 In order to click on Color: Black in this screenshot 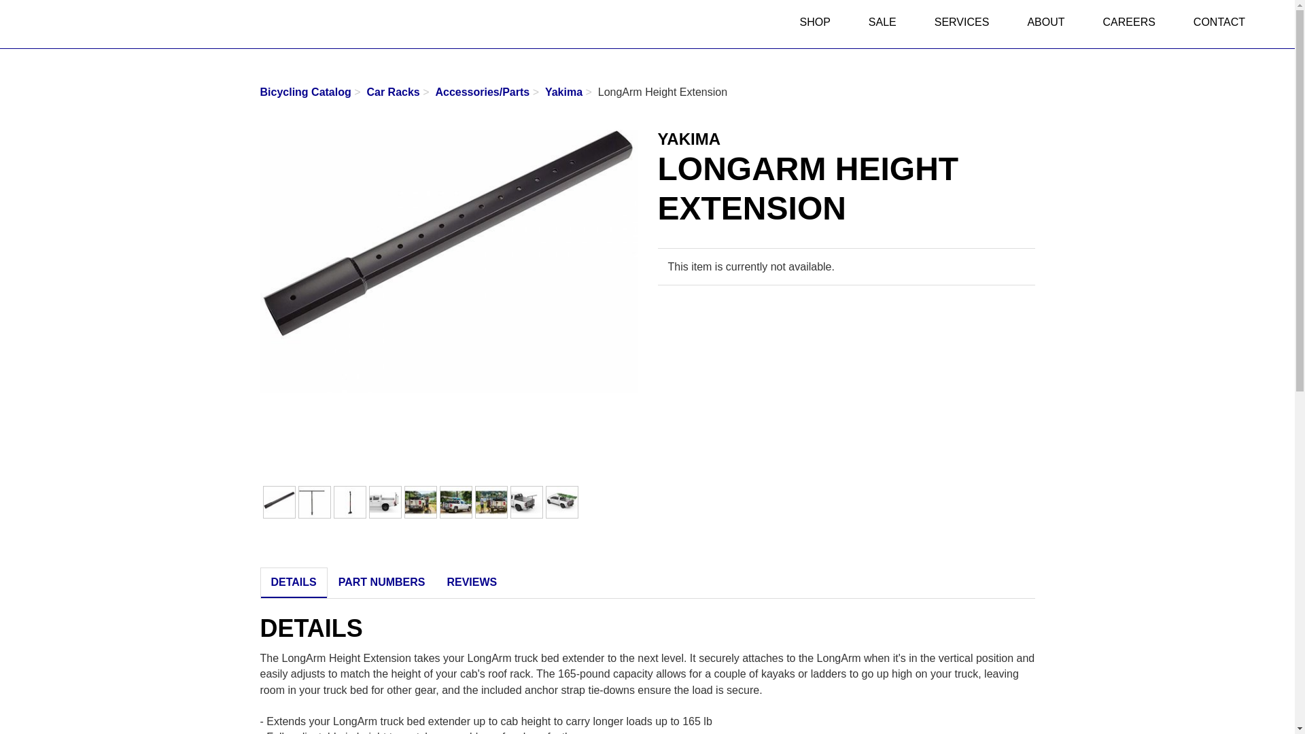, I will do `click(314, 502)`.